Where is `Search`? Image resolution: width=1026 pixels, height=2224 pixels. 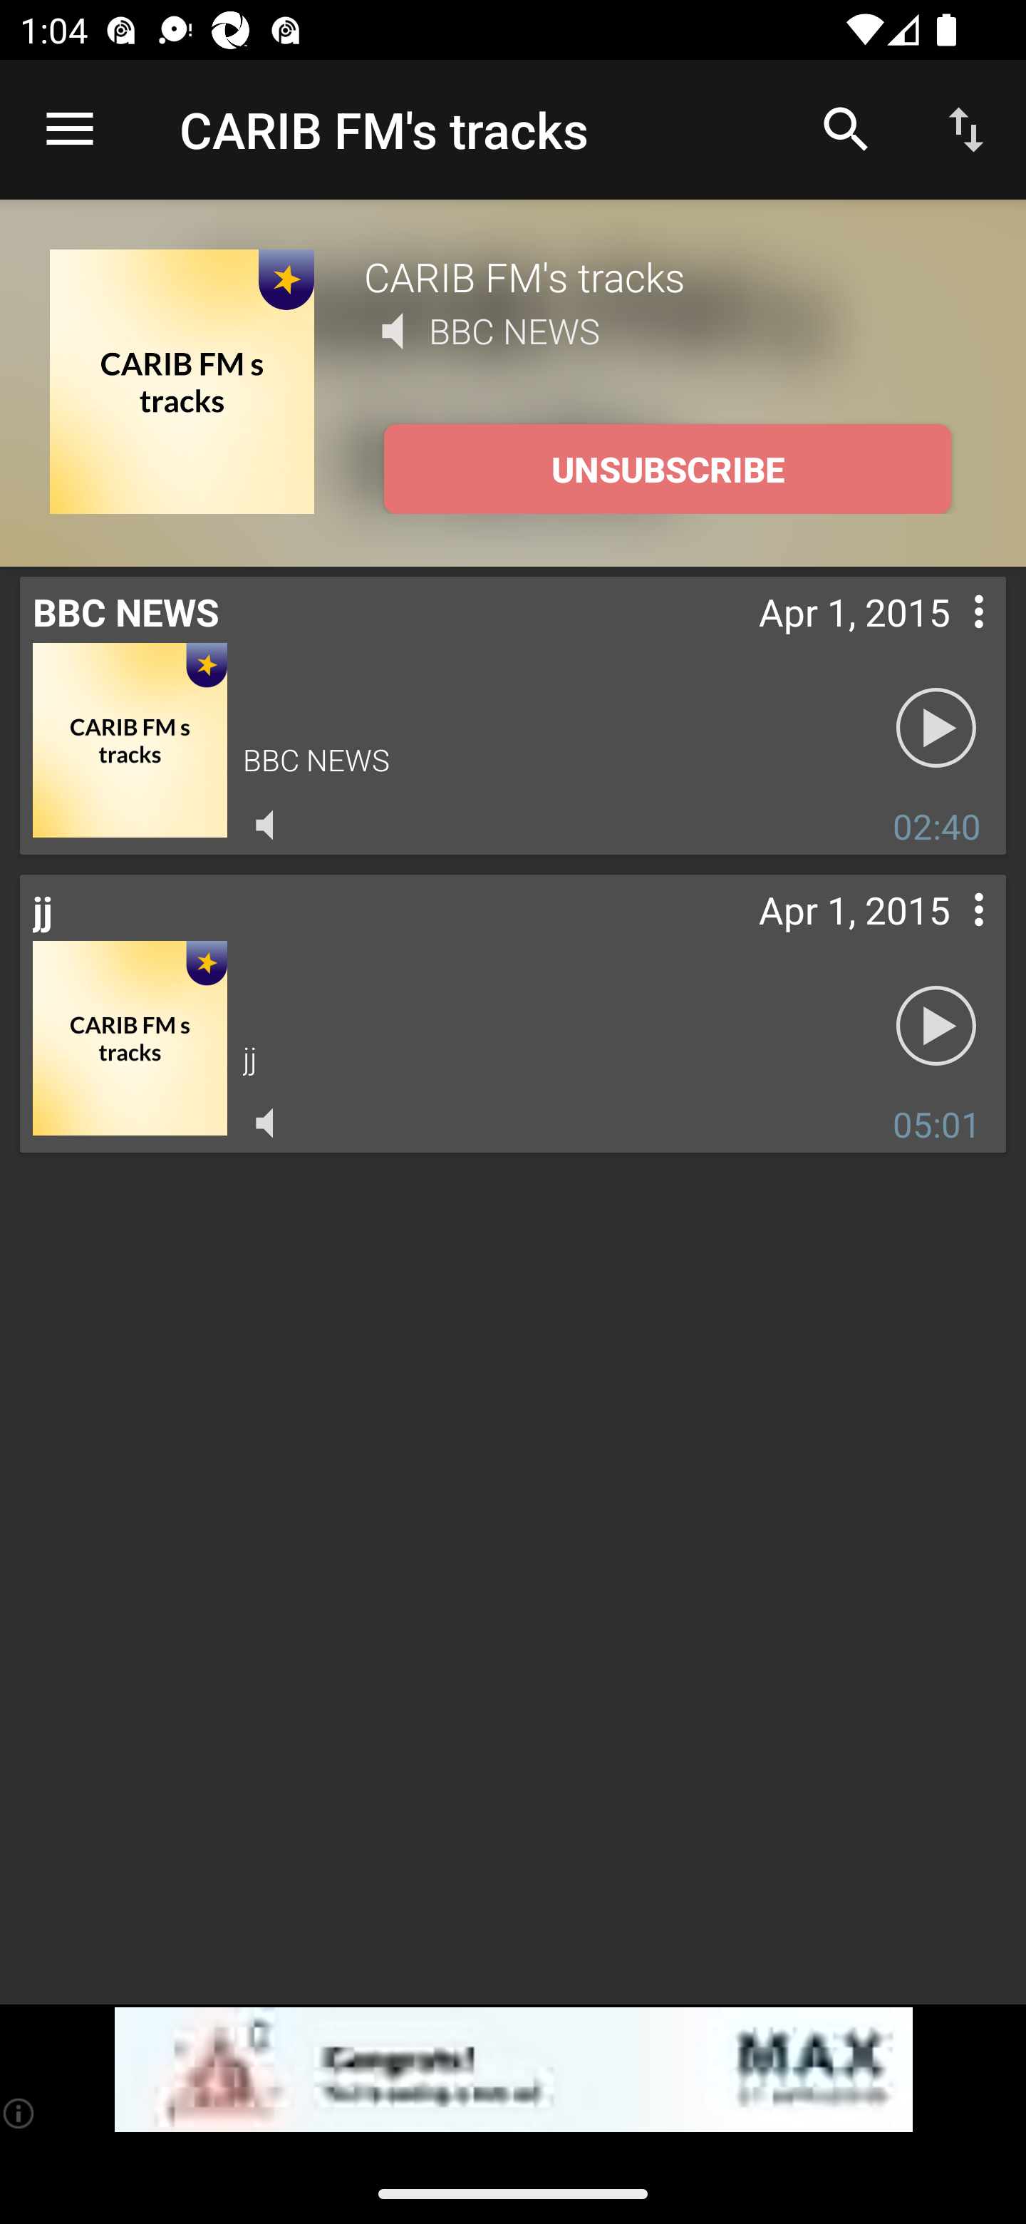
Search is located at coordinates (846, 128).